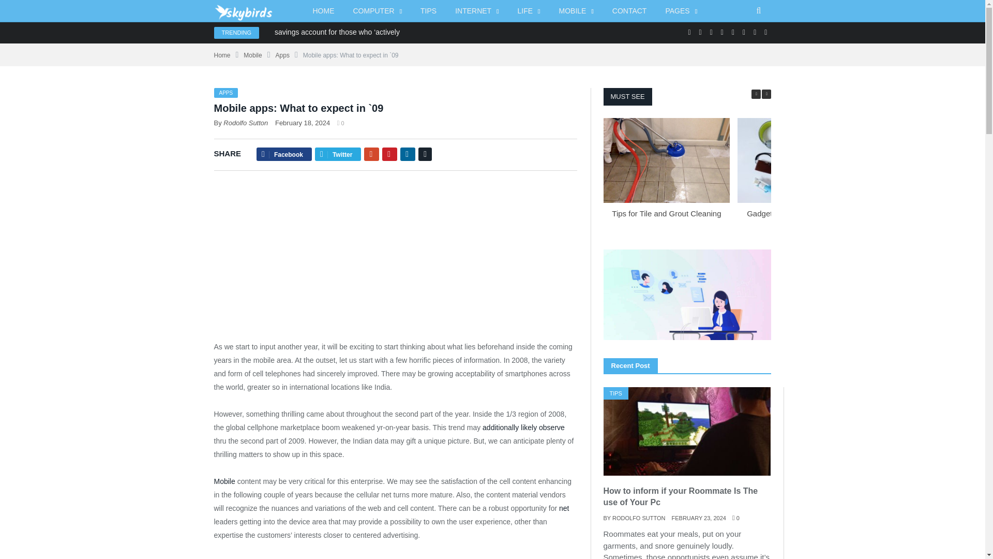 This screenshot has height=559, width=993. Describe the element at coordinates (722, 32) in the screenshot. I see `Linkedin` at that location.